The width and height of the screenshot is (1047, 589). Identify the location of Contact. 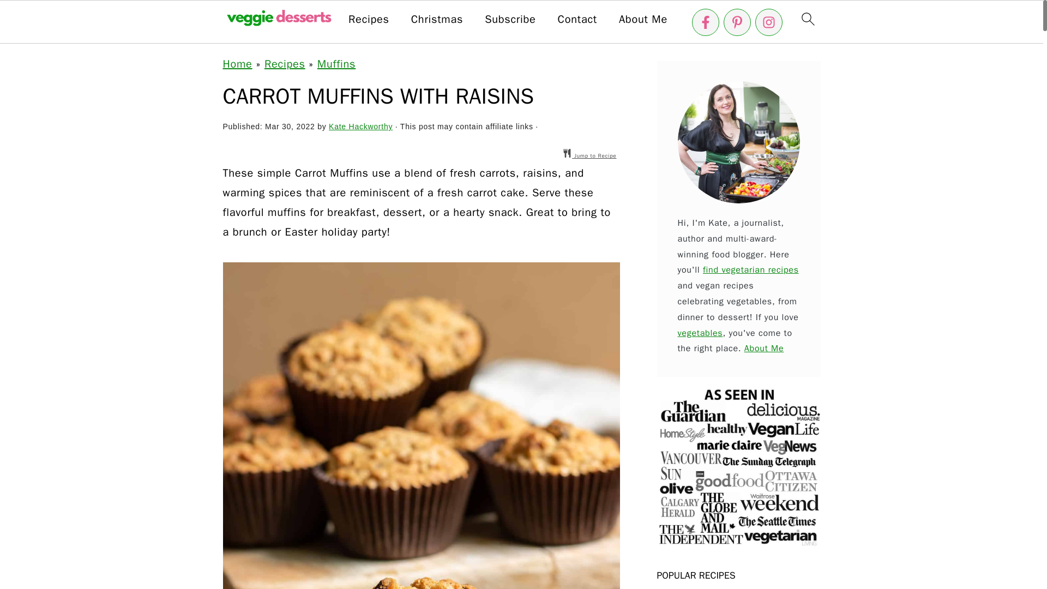
(577, 19).